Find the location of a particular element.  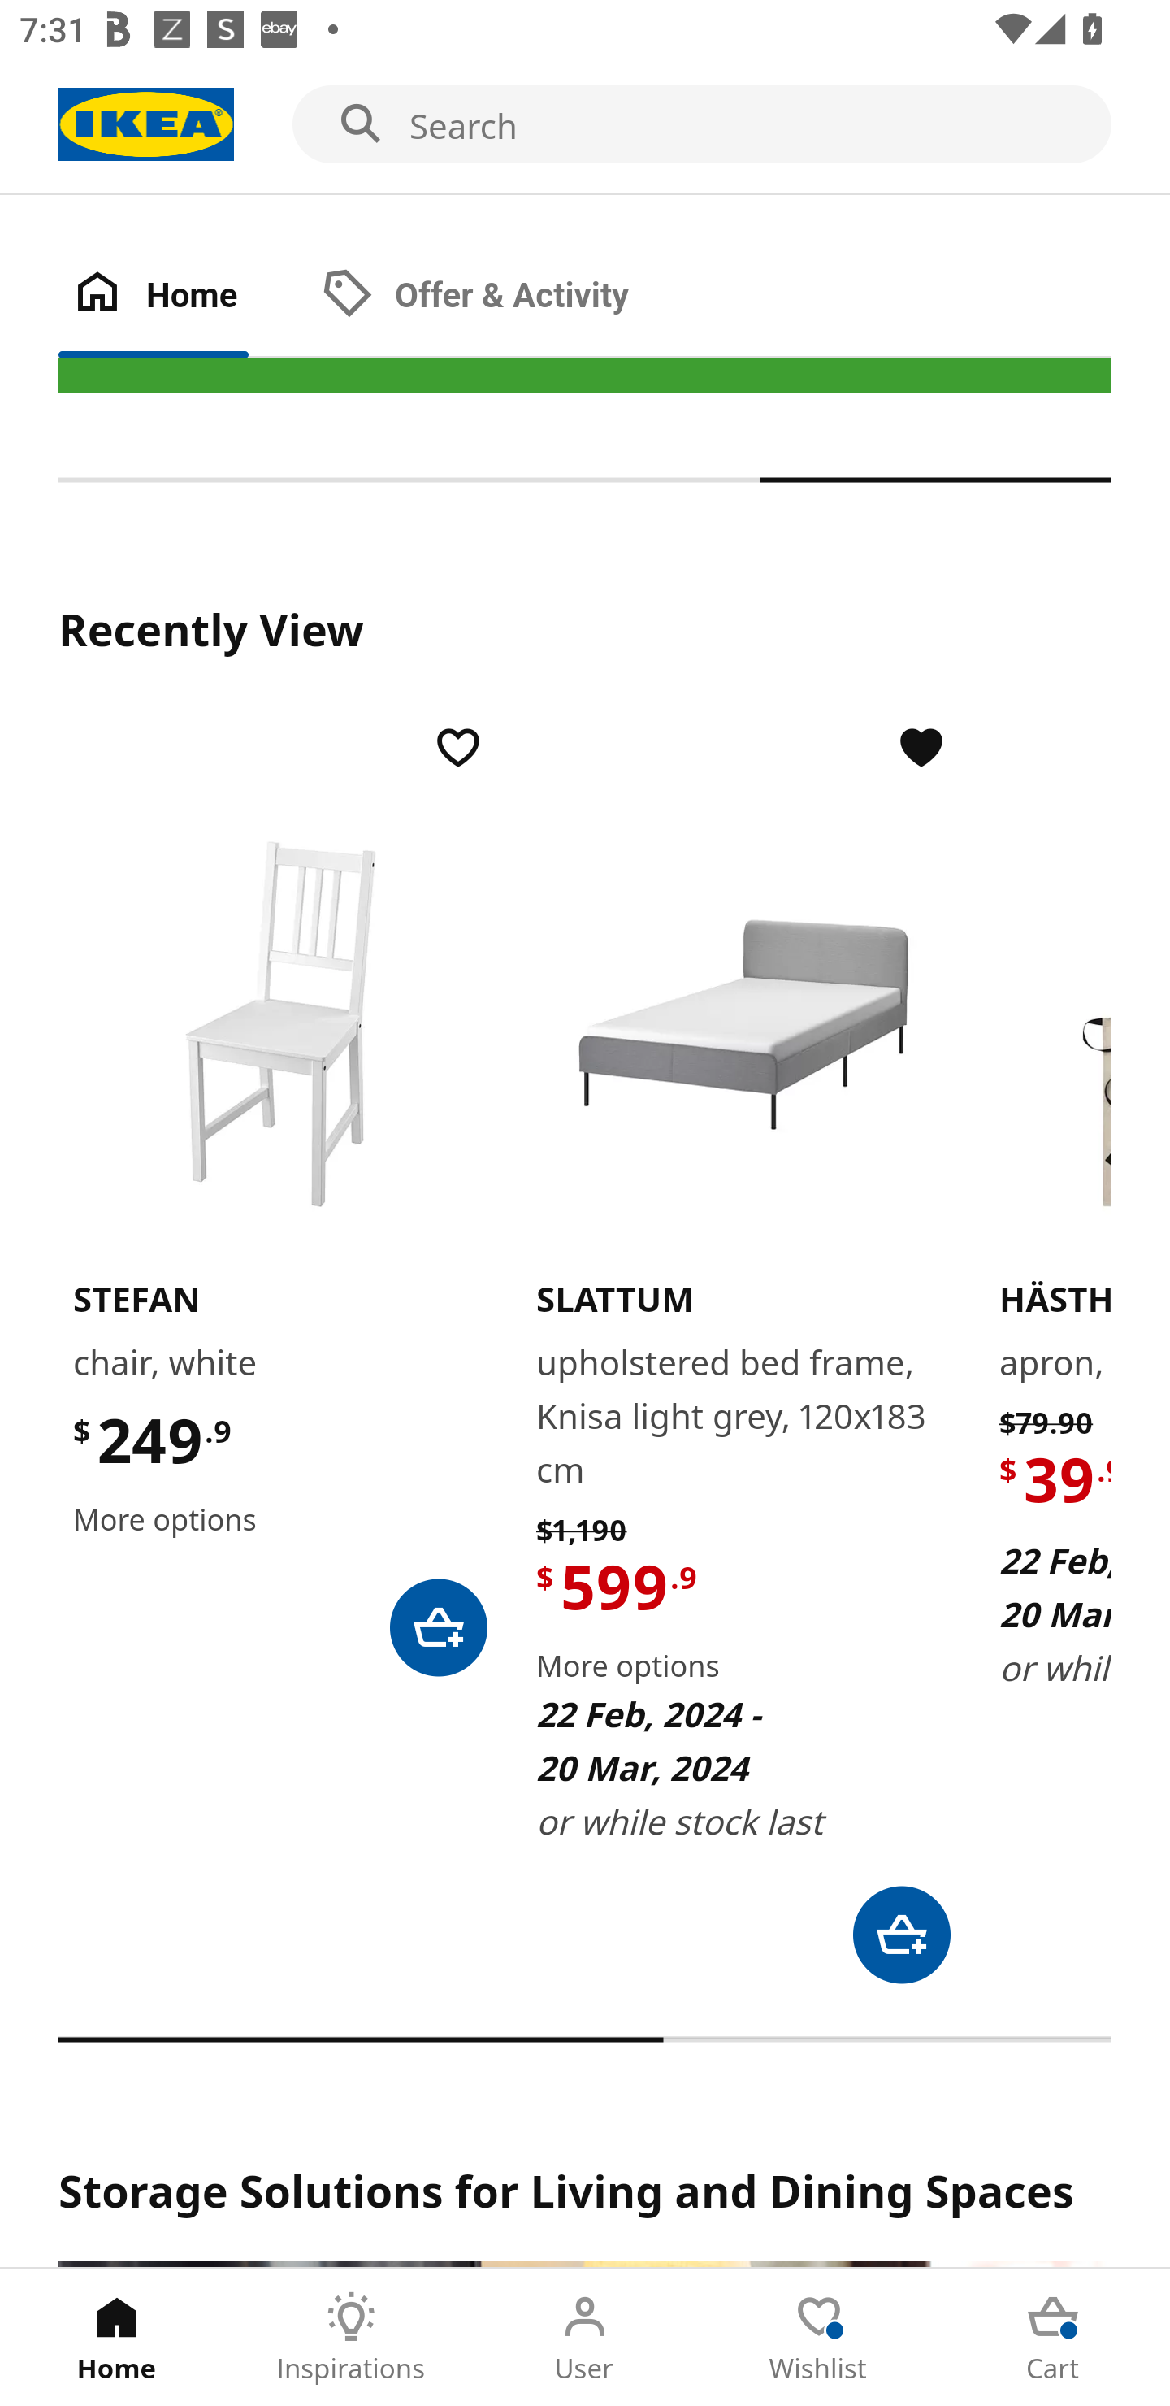

Home
Tab 1 of 5 is located at coordinates (117, 2338).